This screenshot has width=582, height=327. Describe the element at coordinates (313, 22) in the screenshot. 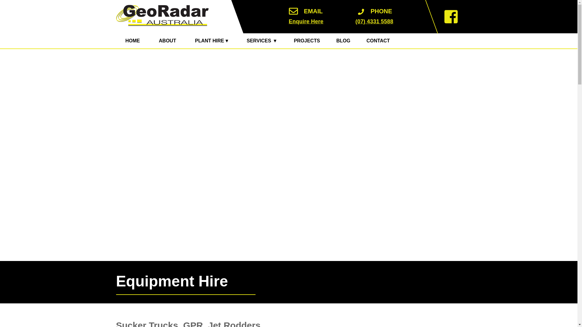

I see `Enquire Here` at that location.